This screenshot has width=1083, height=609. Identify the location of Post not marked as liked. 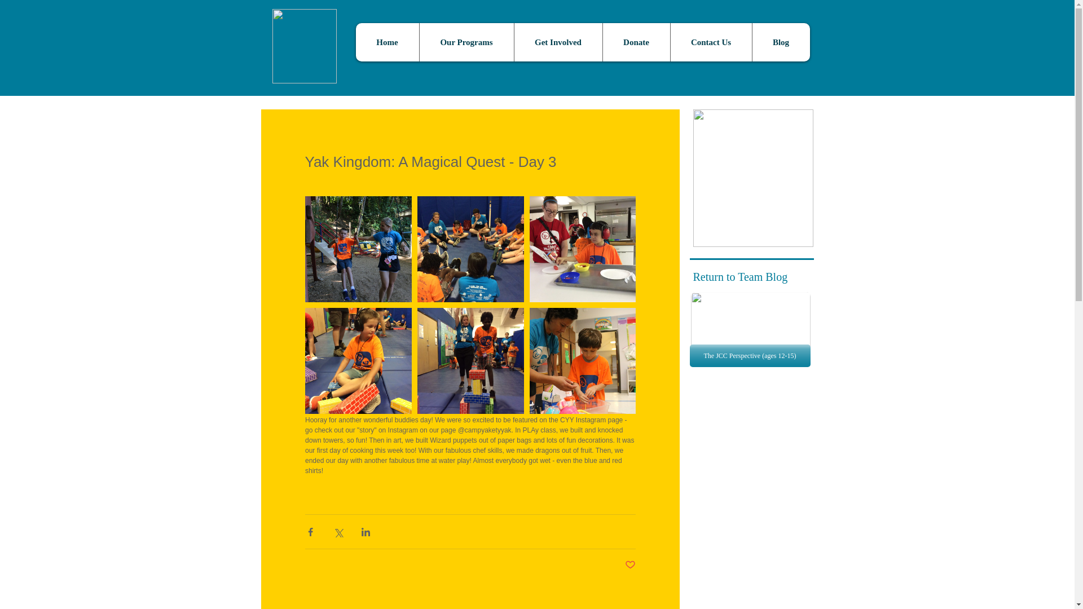
(630, 565).